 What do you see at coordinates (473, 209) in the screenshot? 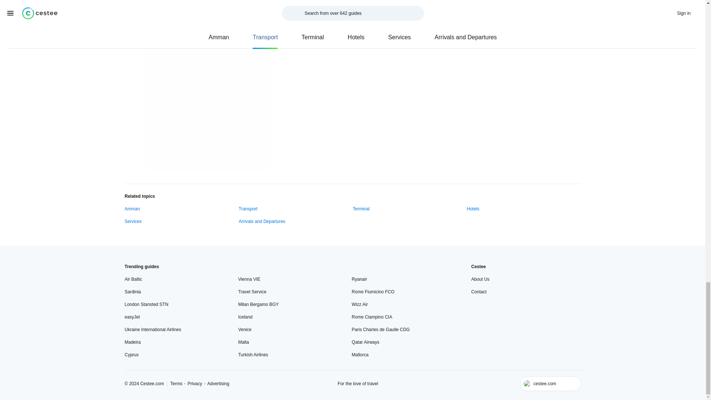
I see `Hotels` at bounding box center [473, 209].